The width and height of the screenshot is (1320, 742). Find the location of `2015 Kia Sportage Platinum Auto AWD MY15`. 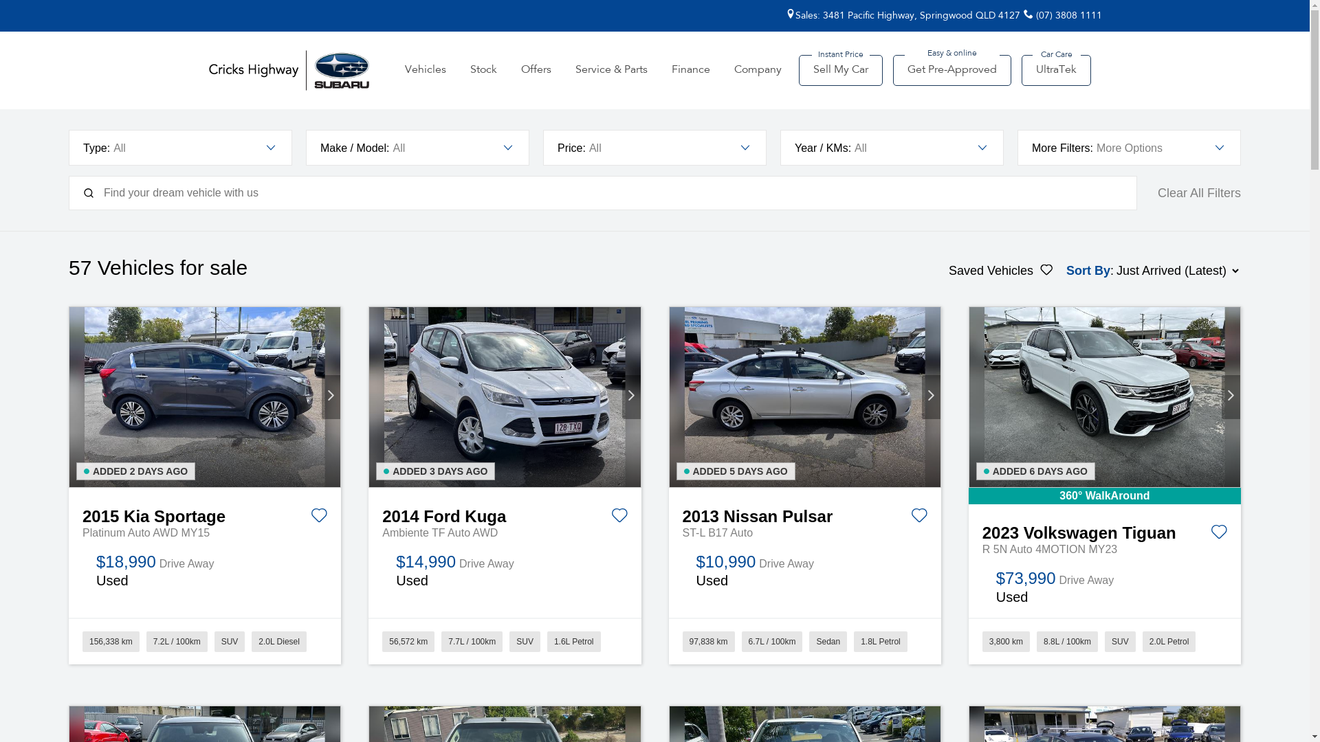

2015 Kia Sportage Platinum Auto AWD MY15 is located at coordinates (205, 397).